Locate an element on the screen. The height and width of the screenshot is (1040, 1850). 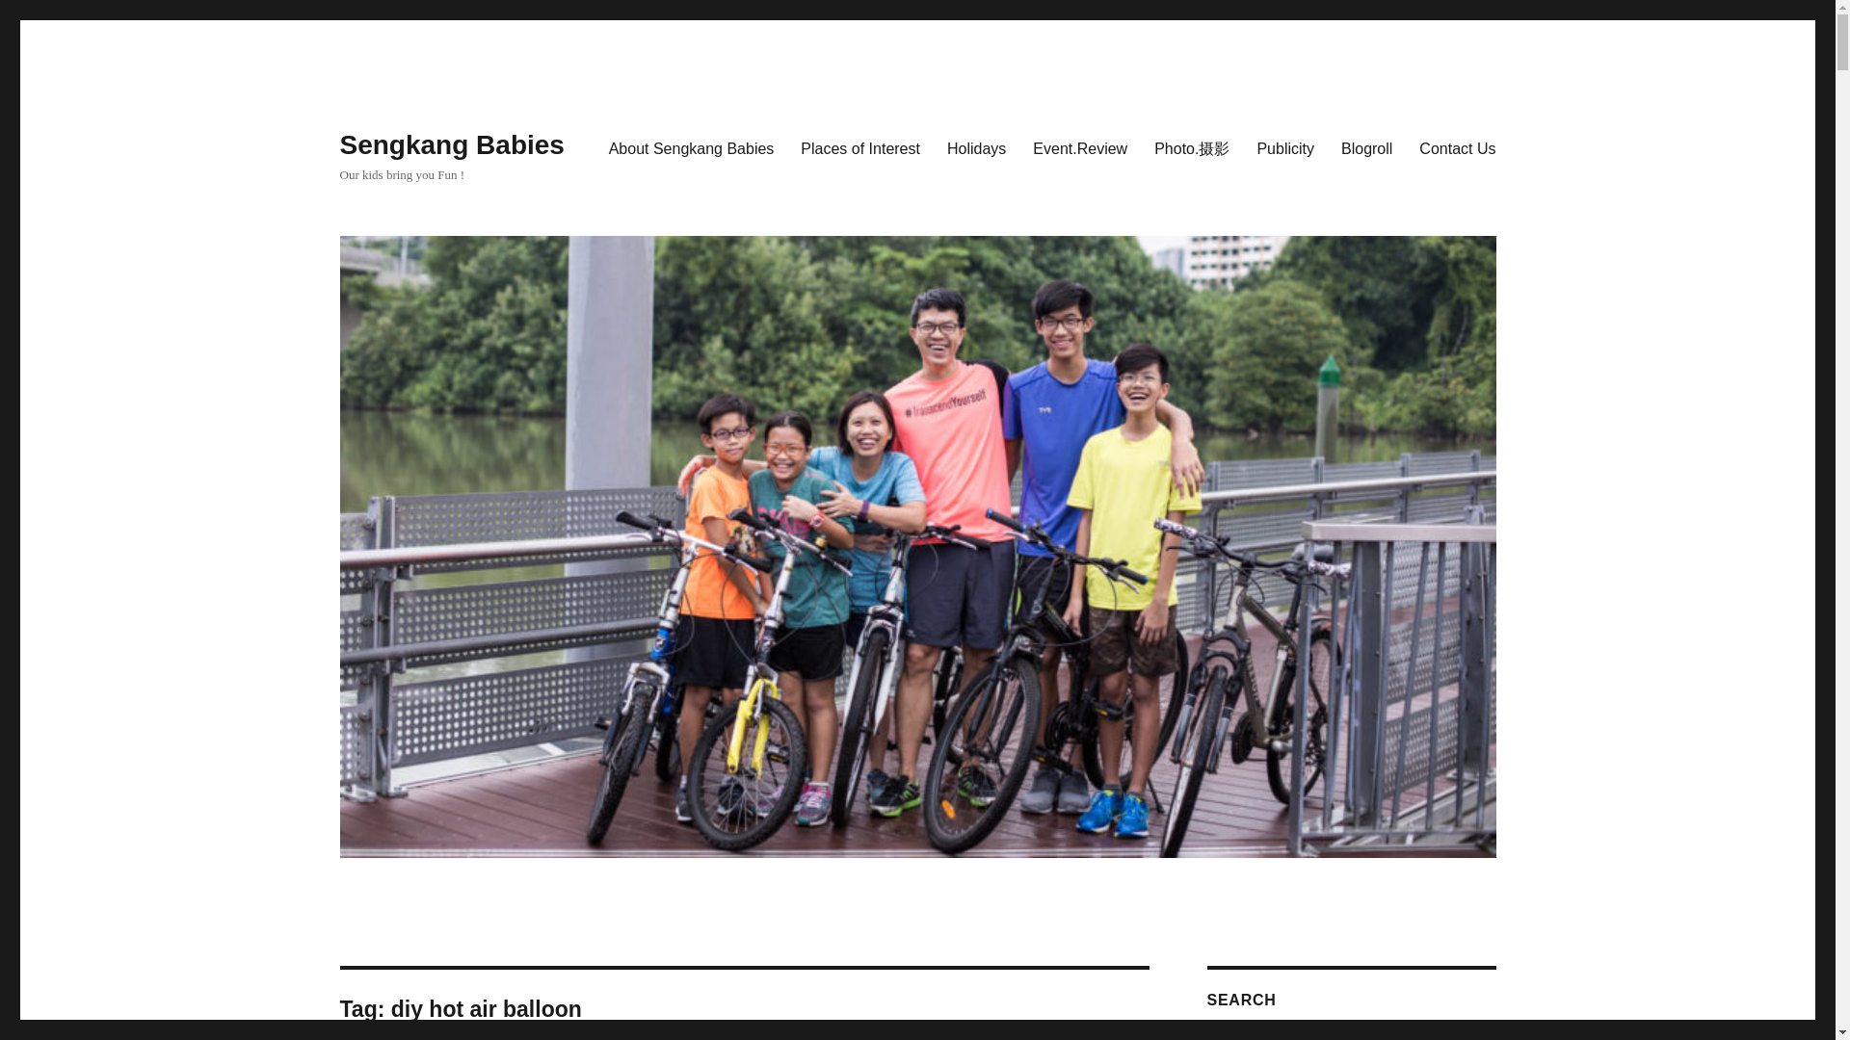
About Sengkang Babies is located at coordinates (692, 147).